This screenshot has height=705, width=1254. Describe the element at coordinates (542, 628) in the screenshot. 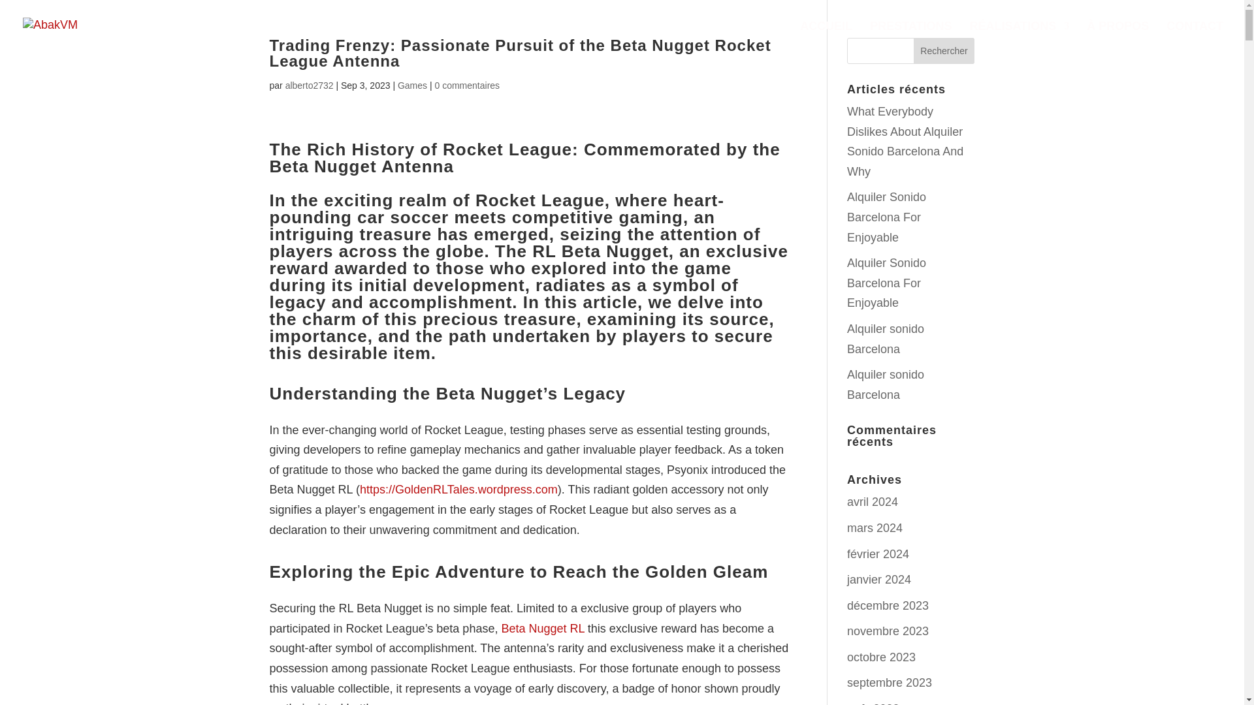

I see `Beta Nugget RL` at that location.